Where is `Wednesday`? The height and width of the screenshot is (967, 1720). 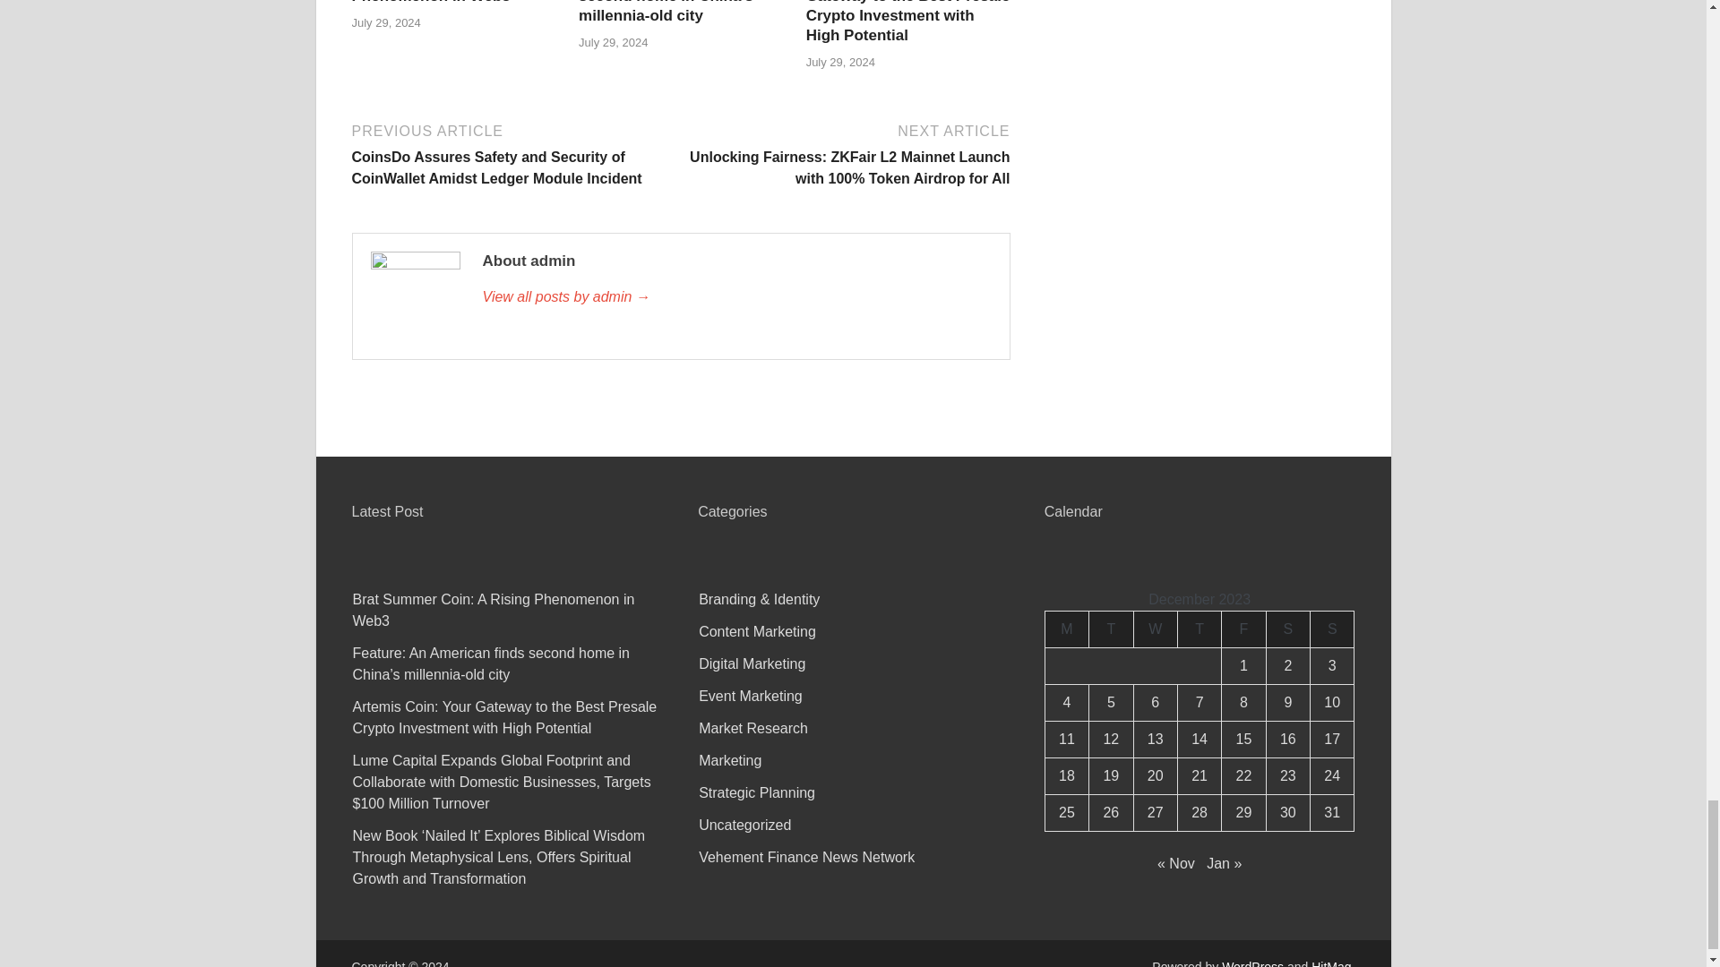
Wednesday is located at coordinates (1155, 629).